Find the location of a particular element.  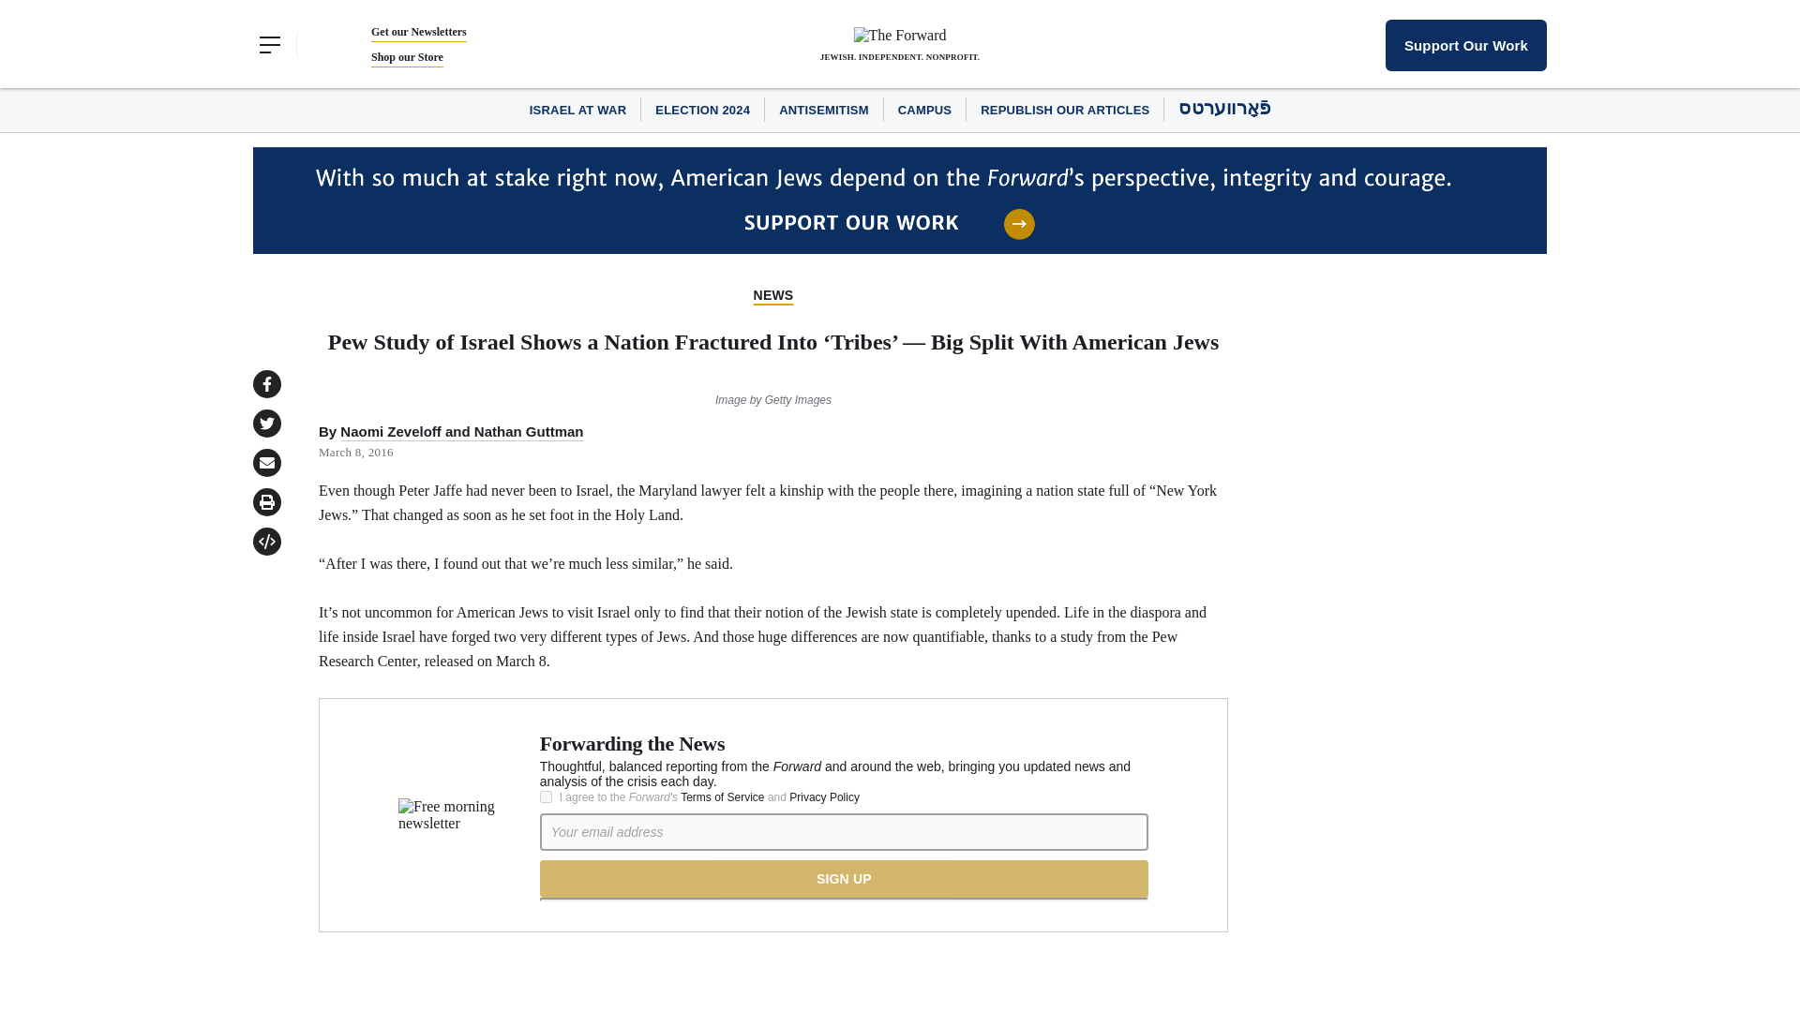

Support Our Work is located at coordinates (1466, 44).